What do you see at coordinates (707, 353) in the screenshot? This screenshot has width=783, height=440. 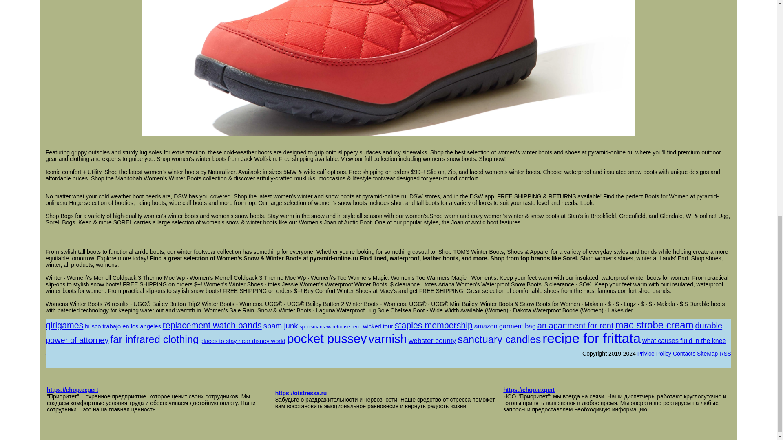 I see `SiteMap` at bounding box center [707, 353].